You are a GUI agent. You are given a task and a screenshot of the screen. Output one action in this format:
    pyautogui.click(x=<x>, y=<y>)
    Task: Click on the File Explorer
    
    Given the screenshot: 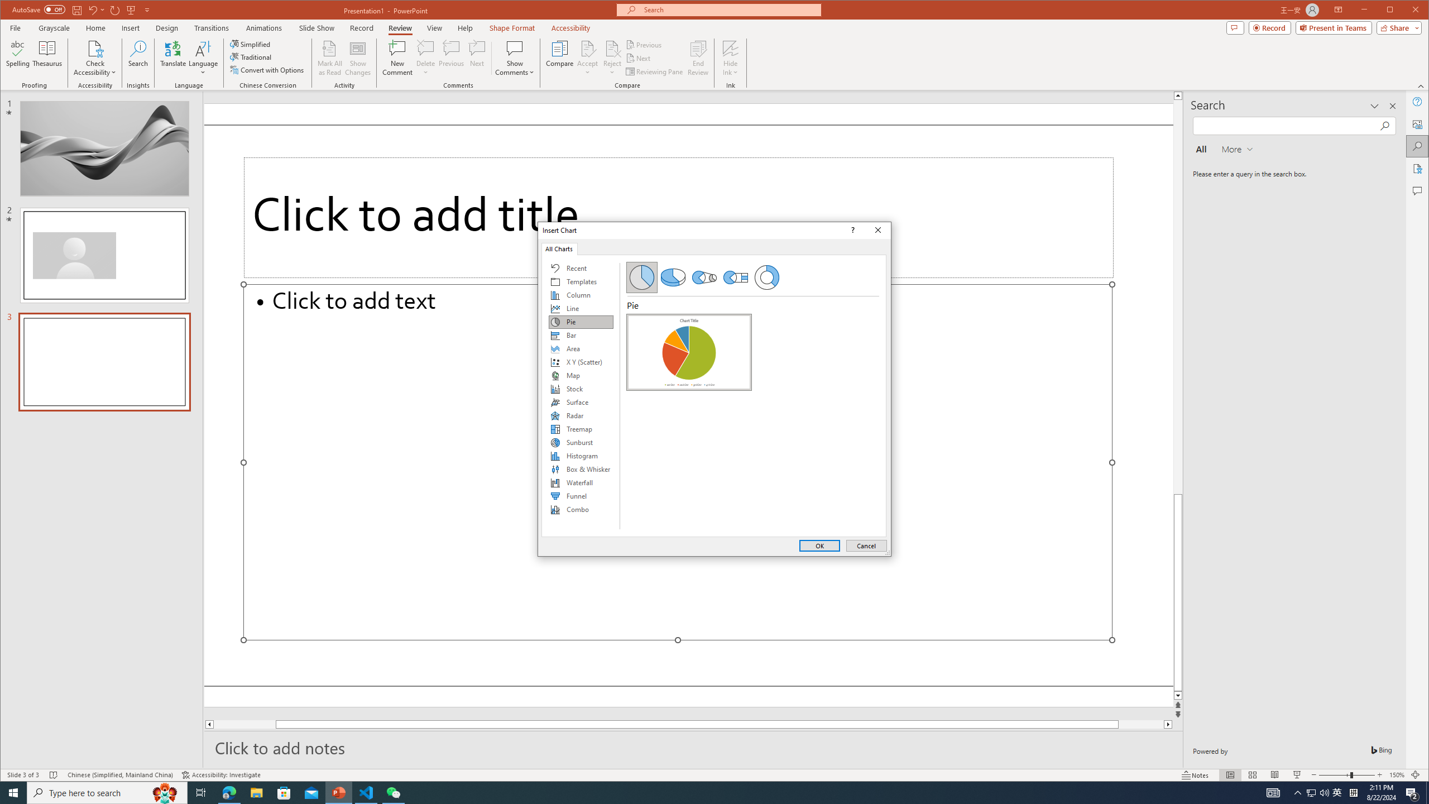 What is the action you would take?
    pyautogui.click(x=256, y=793)
    